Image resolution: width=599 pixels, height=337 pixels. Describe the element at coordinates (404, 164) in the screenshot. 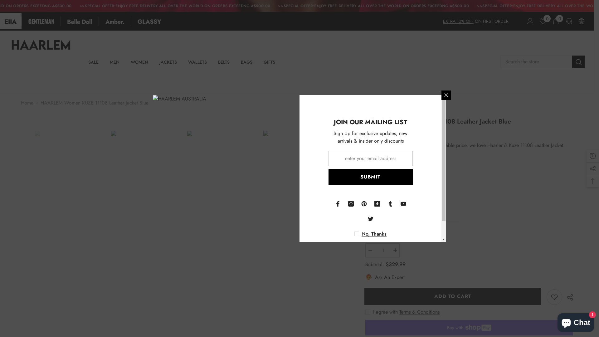

I see `Haarlem Australia` at that location.